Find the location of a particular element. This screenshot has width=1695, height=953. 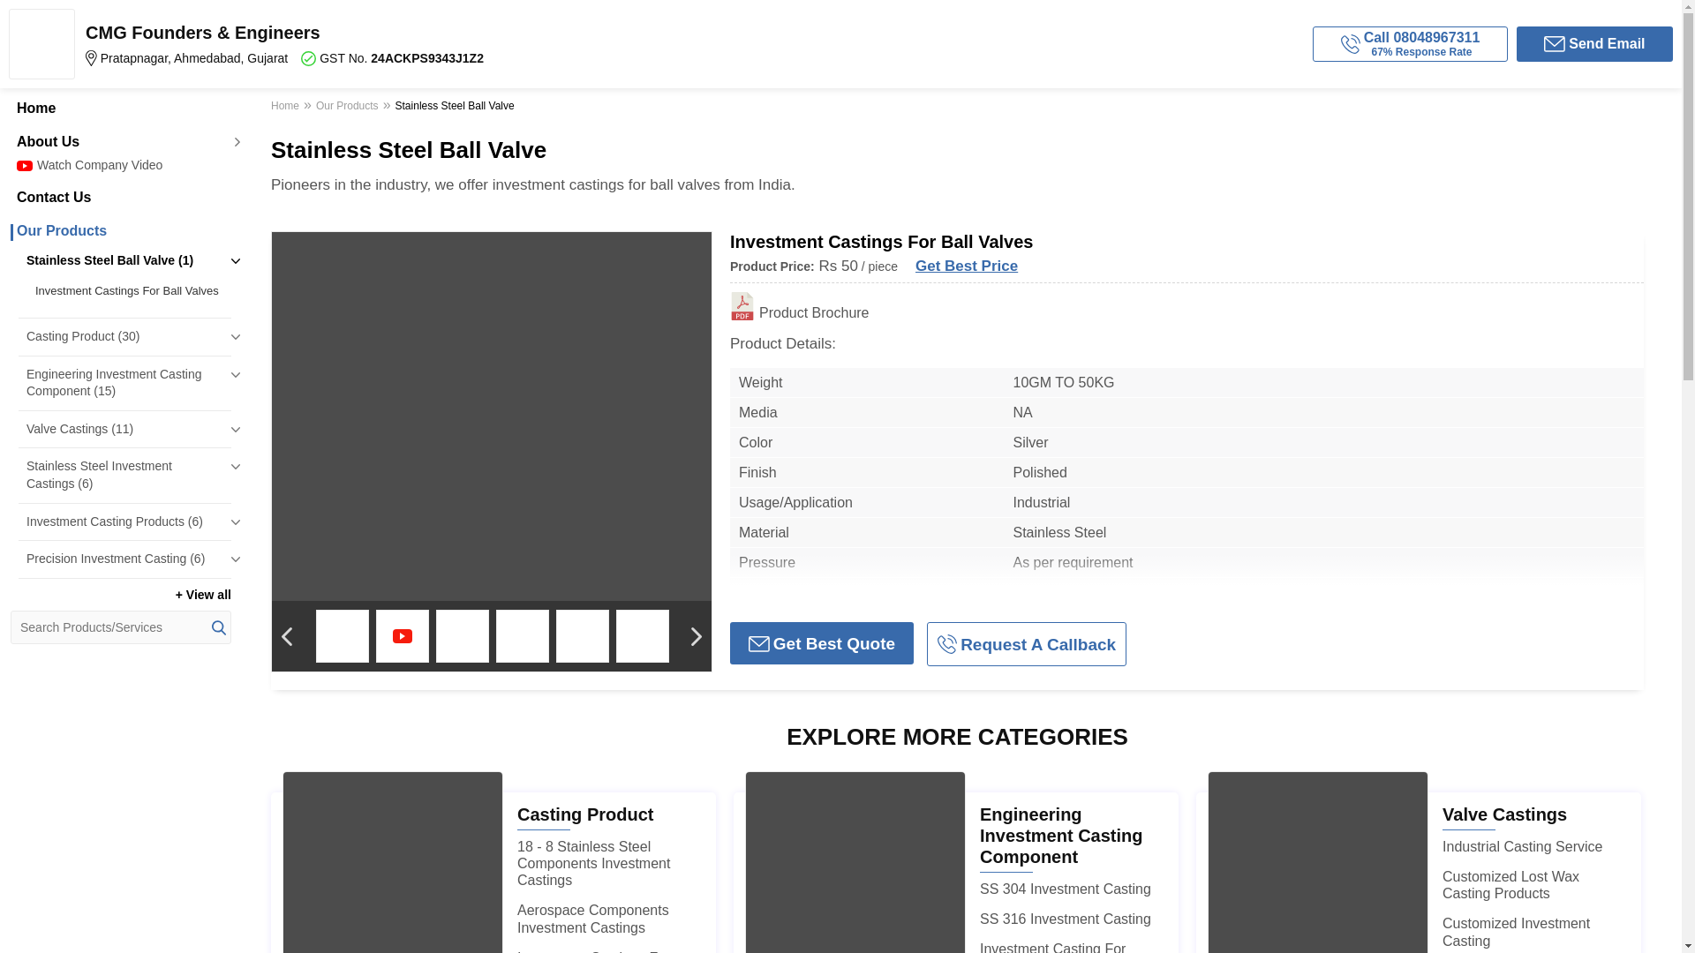

Investment Castings For Ball Valves is located at coordinates (129, 291).